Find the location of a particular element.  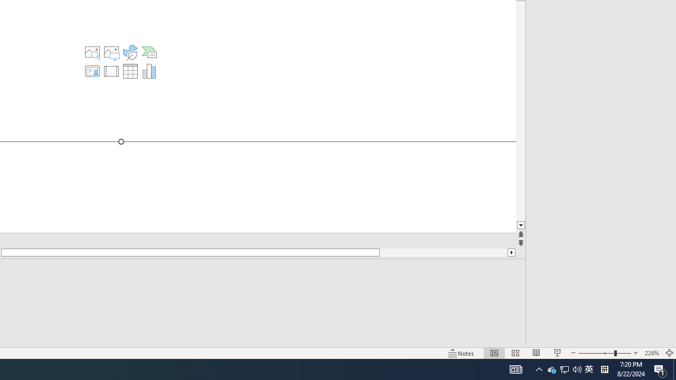

Insert Chart is located at coordinates (149, 71).